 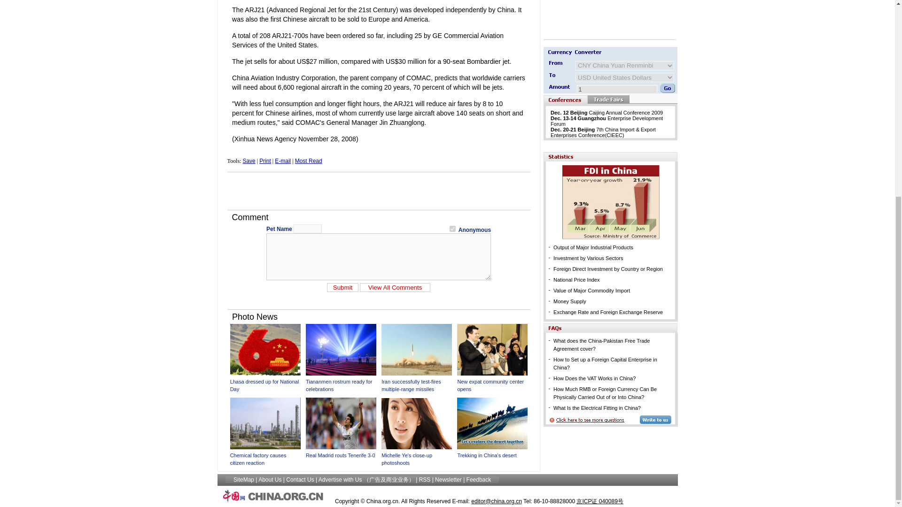 I want to click on View All Comments, so click(x=395, y=287).